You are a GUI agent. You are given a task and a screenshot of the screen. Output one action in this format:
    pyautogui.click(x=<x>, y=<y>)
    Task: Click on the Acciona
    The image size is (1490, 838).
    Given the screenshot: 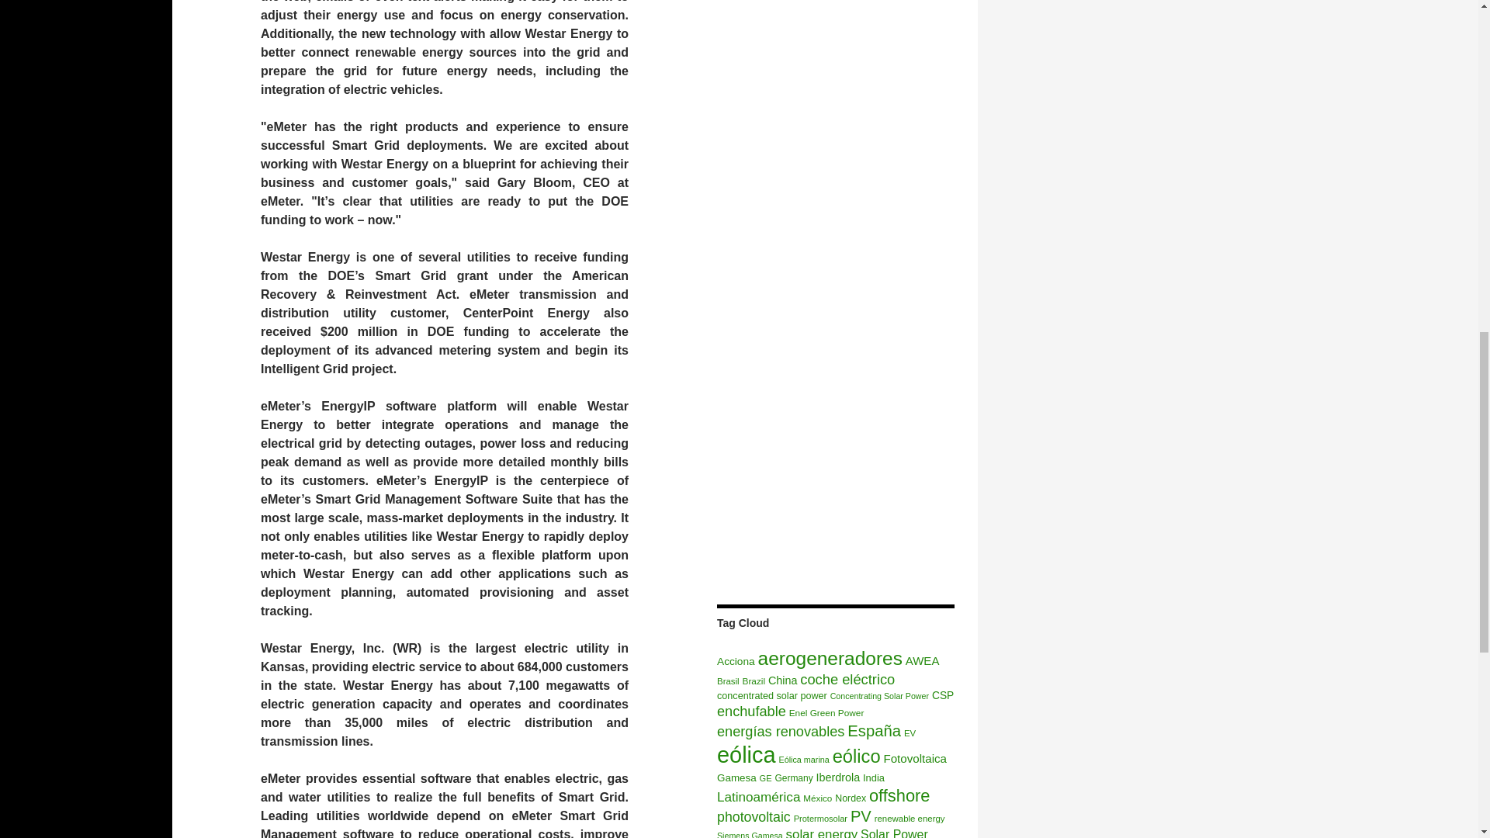 What is the action you would take?
    pyautogui.click(x=736, y=661)
    